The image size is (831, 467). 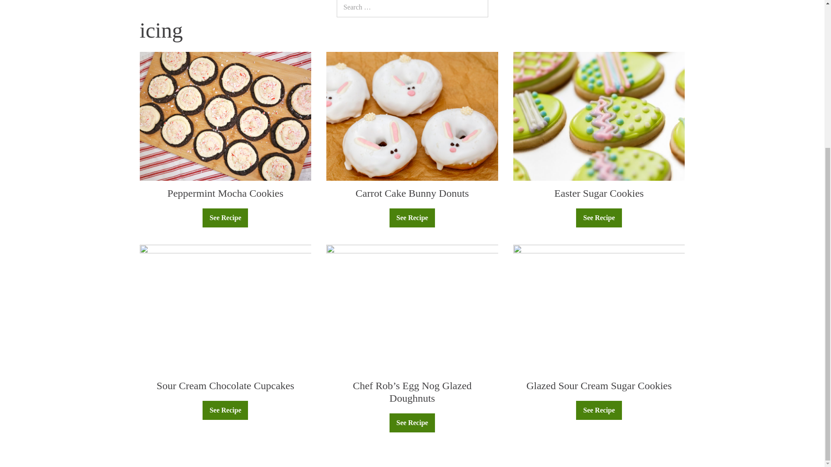 I want to click on Easter Sugar Cookies, so click(x=599, y=193).